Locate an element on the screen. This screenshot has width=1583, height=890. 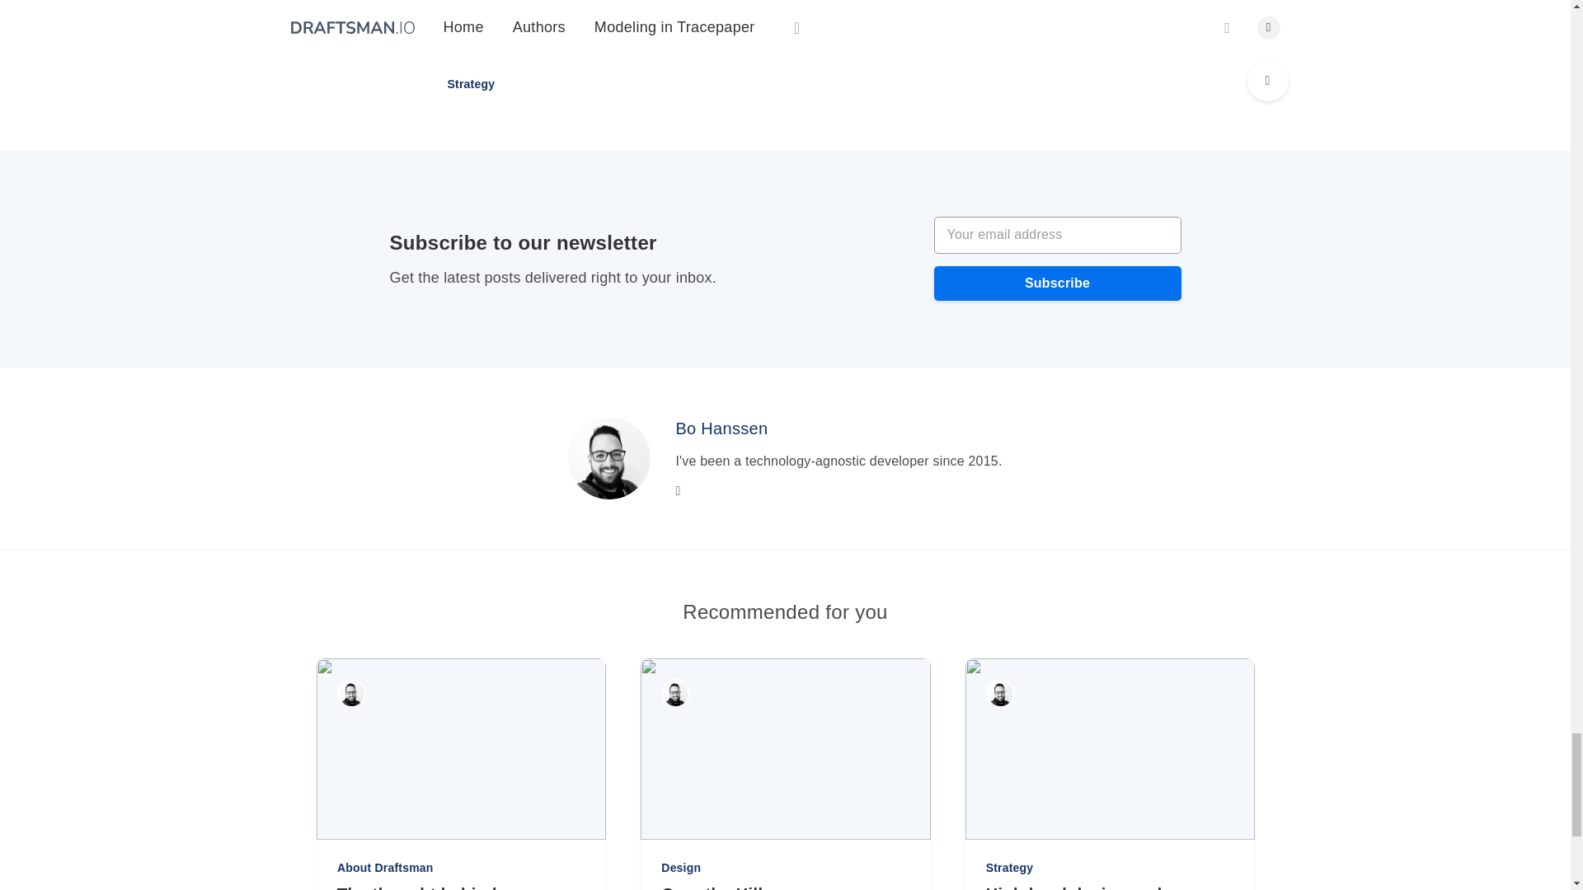
Bo Hanssen is located at coordinates (721, 429).